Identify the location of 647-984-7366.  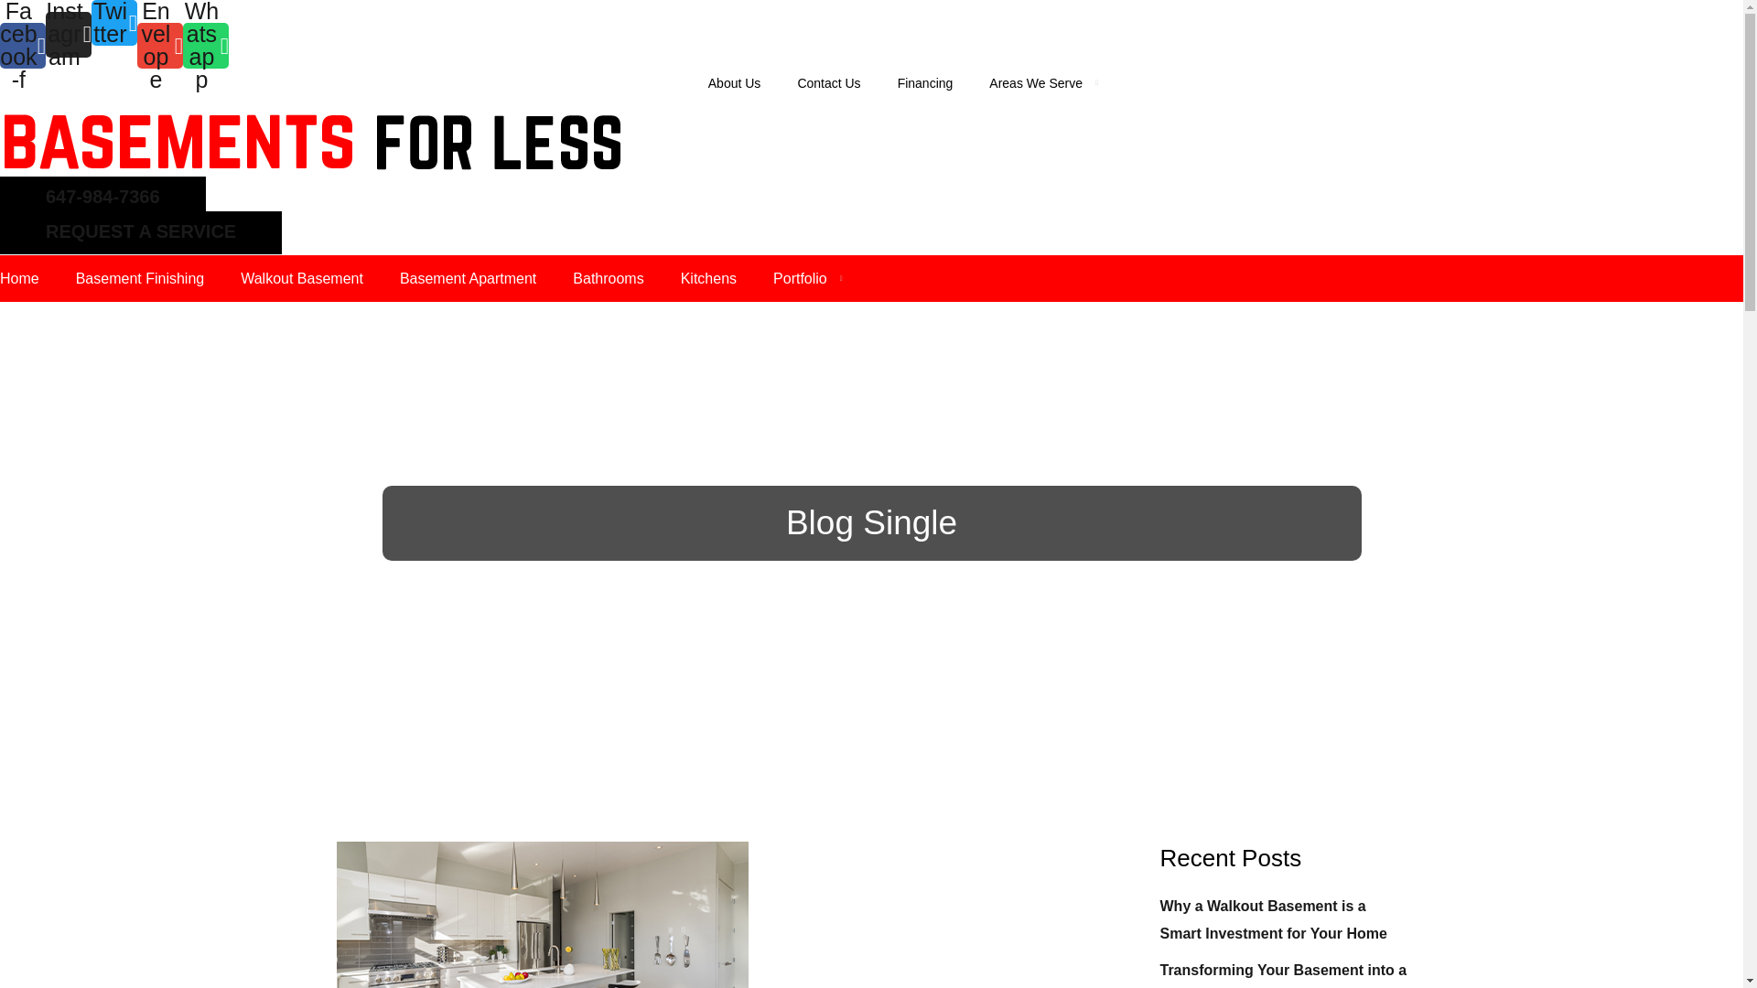
(102, 198).